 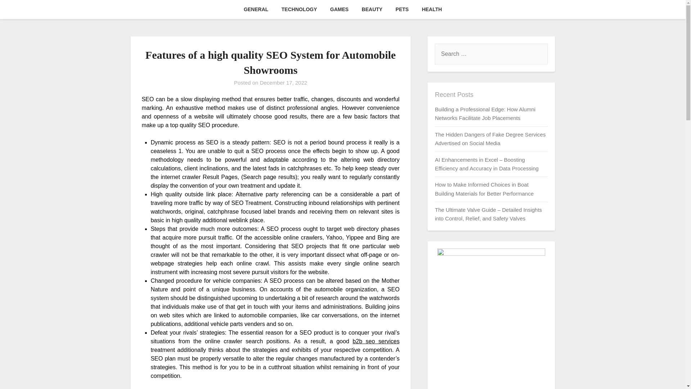 What do you see at coordinates (402, 9) in the screenshot?
I see `PETS` at bounding box center [402, 9].